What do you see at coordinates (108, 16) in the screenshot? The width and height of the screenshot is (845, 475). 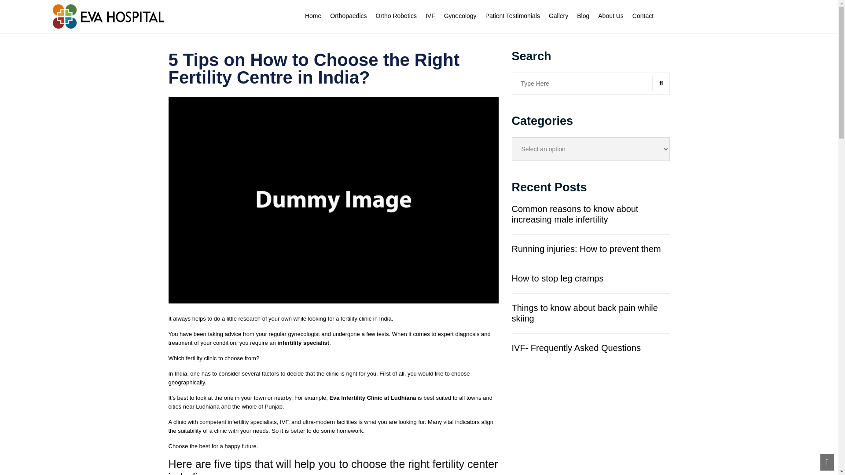 I see `Eva Hospital` at bounding box center [108, 16].